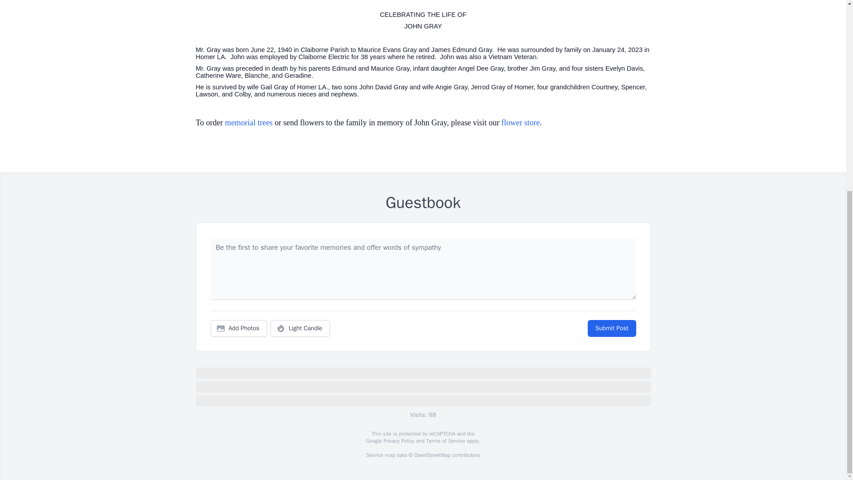 This screenshot has height=480, width=853. Describe the element at coordinates (520, 123) in the screenshot. I see `flower store` at that location.